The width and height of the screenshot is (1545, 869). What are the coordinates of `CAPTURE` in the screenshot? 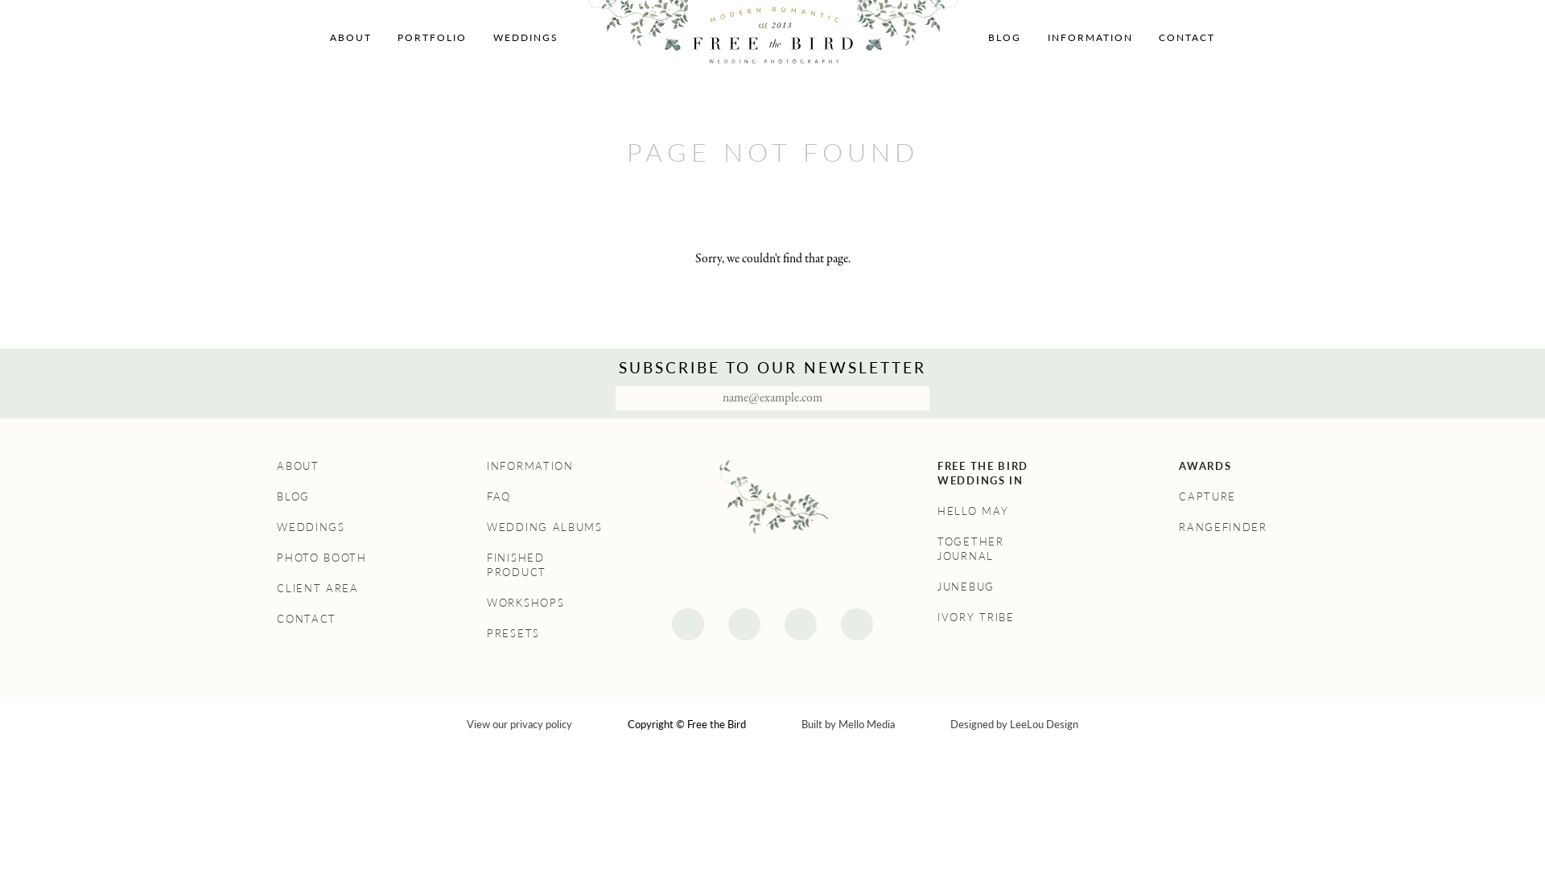 It's located at (1207, 496).